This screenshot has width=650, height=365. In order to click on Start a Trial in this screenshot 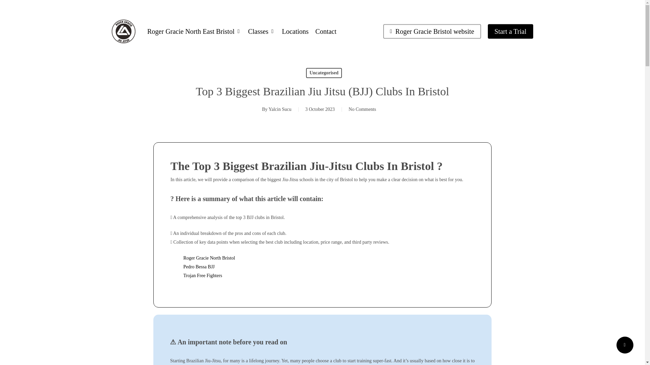, I will do `click(511, 31)`.